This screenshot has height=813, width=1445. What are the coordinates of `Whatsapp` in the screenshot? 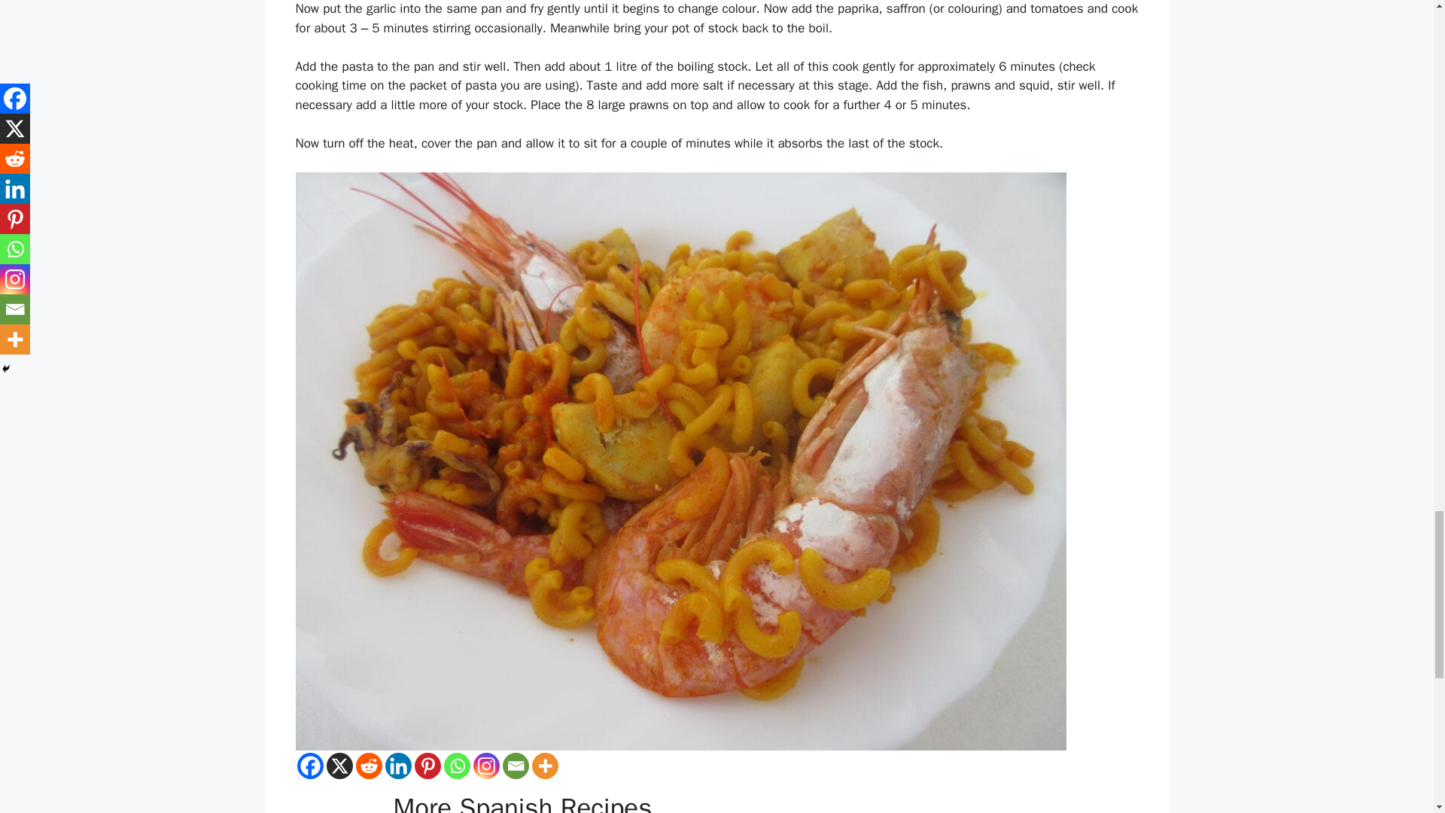 It's located at (457, 766).